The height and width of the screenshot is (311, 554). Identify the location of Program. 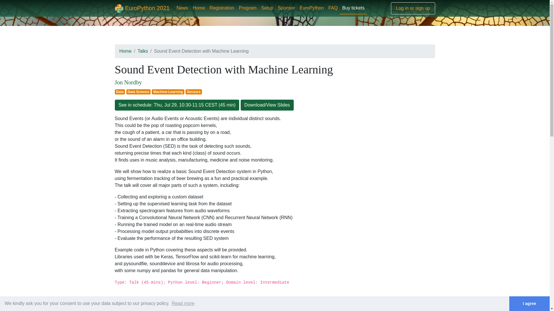
(248, 8).